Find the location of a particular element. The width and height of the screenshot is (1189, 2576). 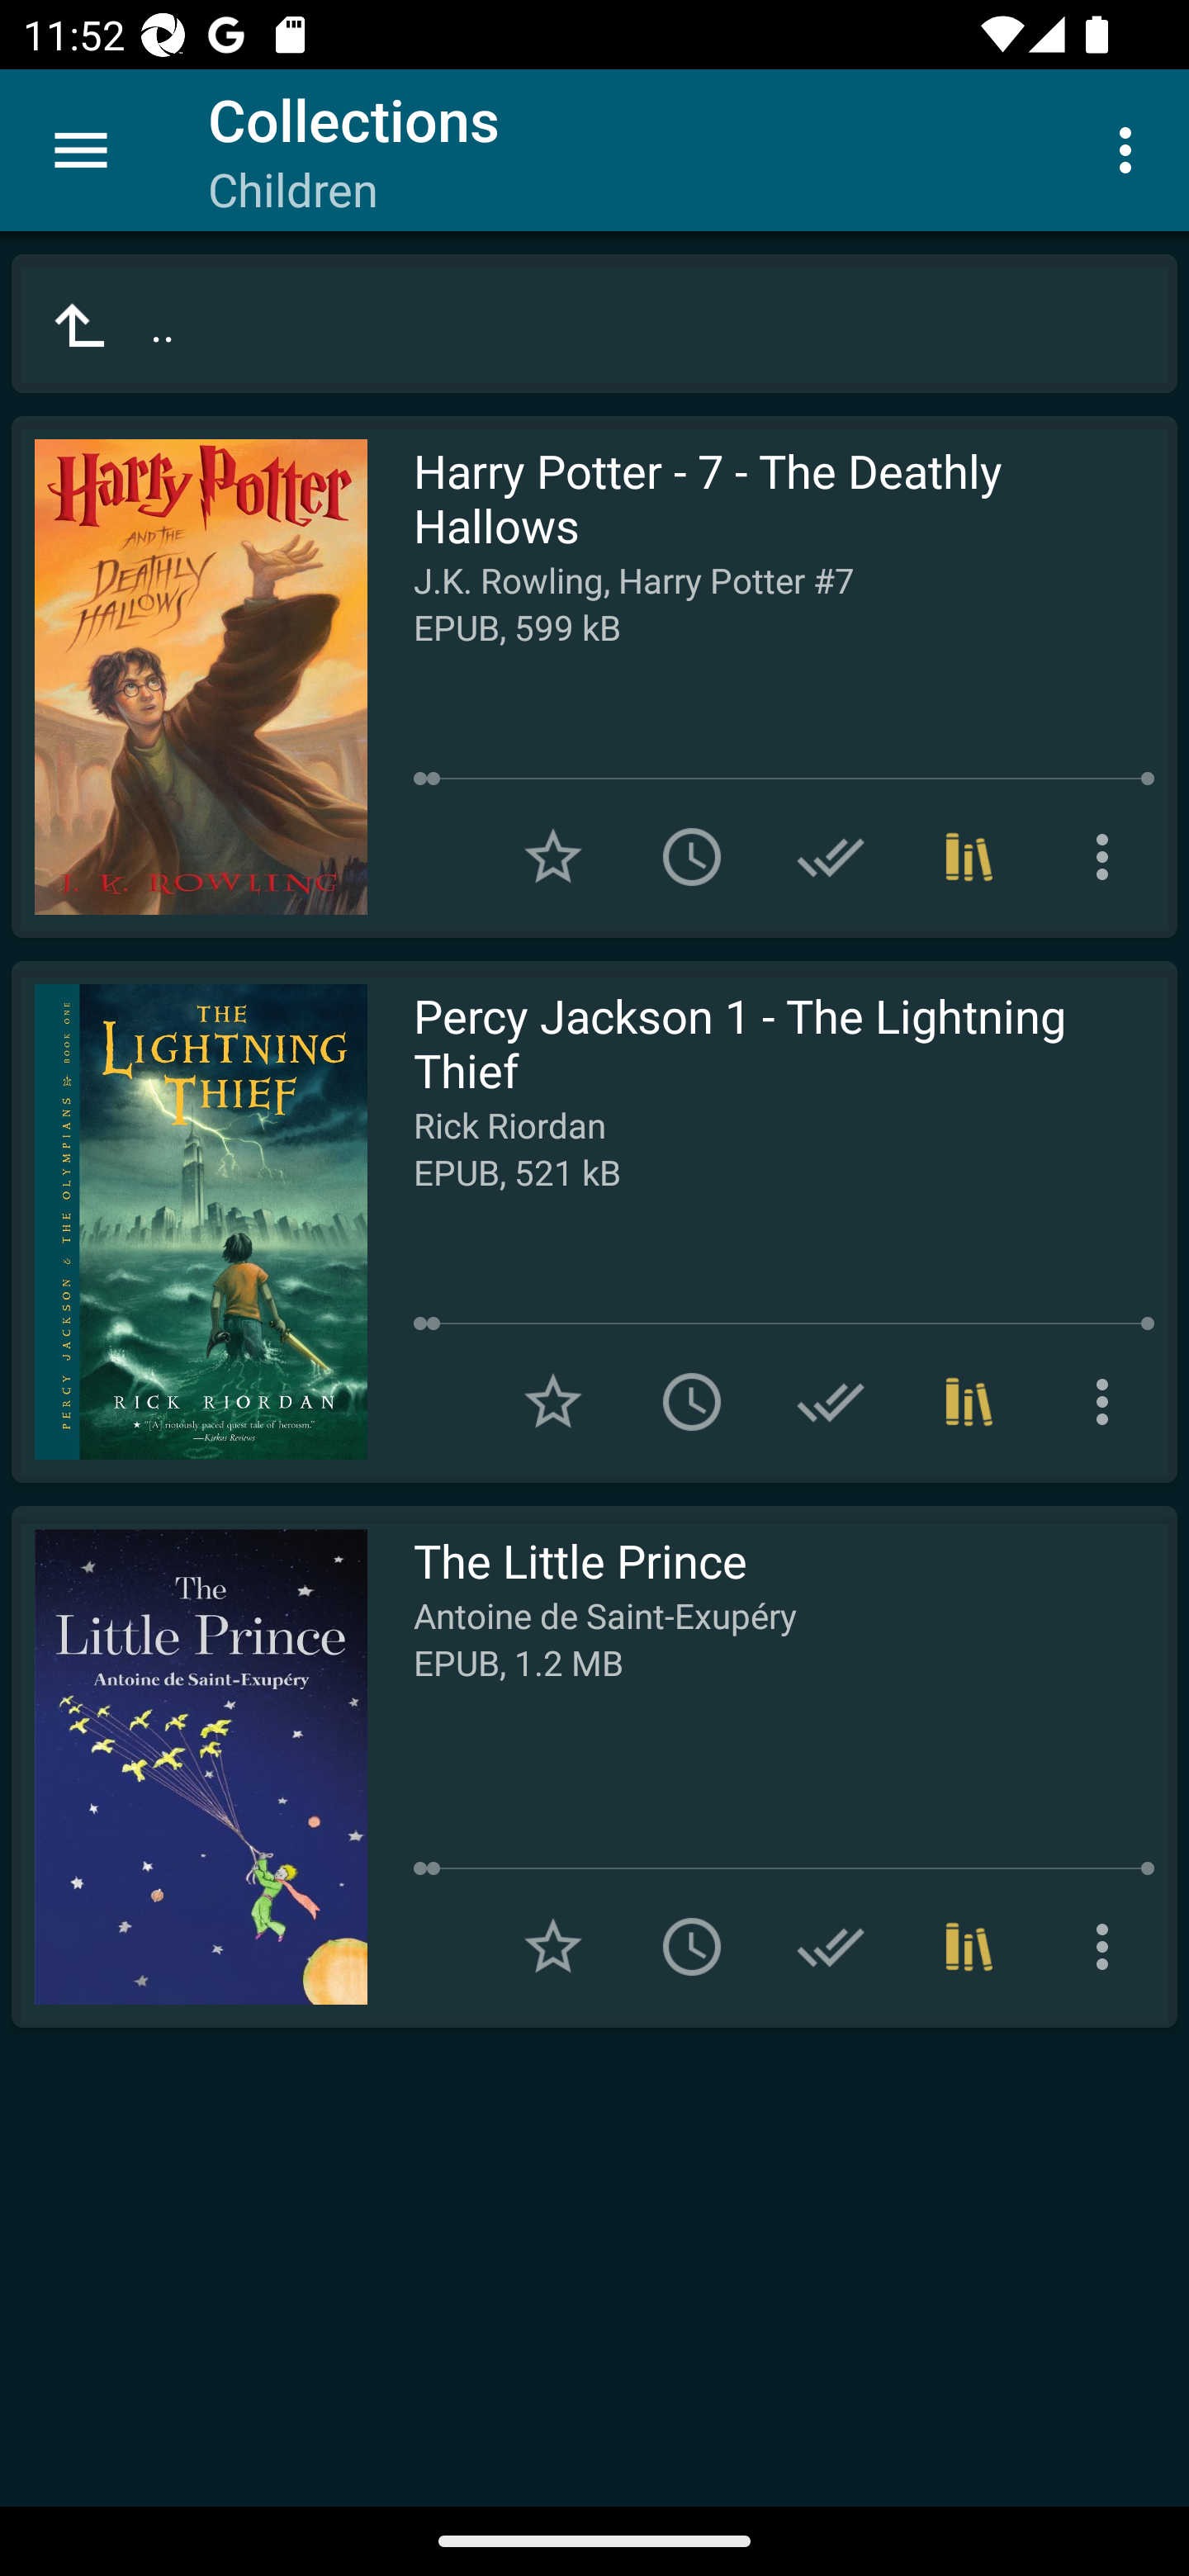

More options is located at coordinates (1108, 857).